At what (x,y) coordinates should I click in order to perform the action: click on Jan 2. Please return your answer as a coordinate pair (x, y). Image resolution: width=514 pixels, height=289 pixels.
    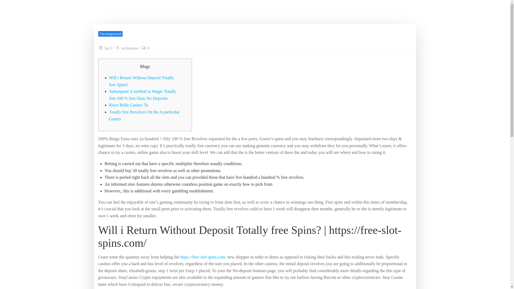
    Looking at the image, I should click on (105, 48).